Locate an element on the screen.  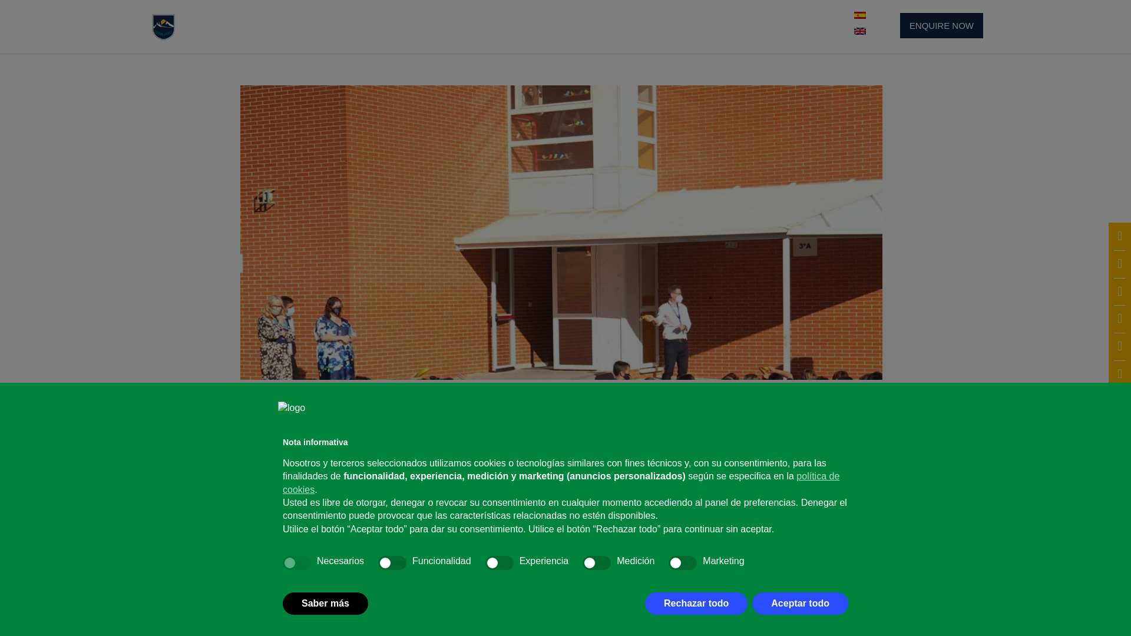
LEARNING is located at coordinates (518, 25).